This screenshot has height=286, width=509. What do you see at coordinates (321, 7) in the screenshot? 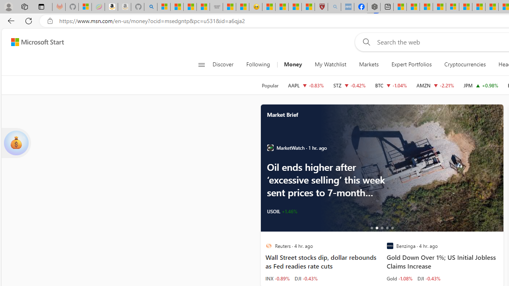
I see `Robert H. Shmerling, MD - Harvard Health` at bounding box center [321, 7].